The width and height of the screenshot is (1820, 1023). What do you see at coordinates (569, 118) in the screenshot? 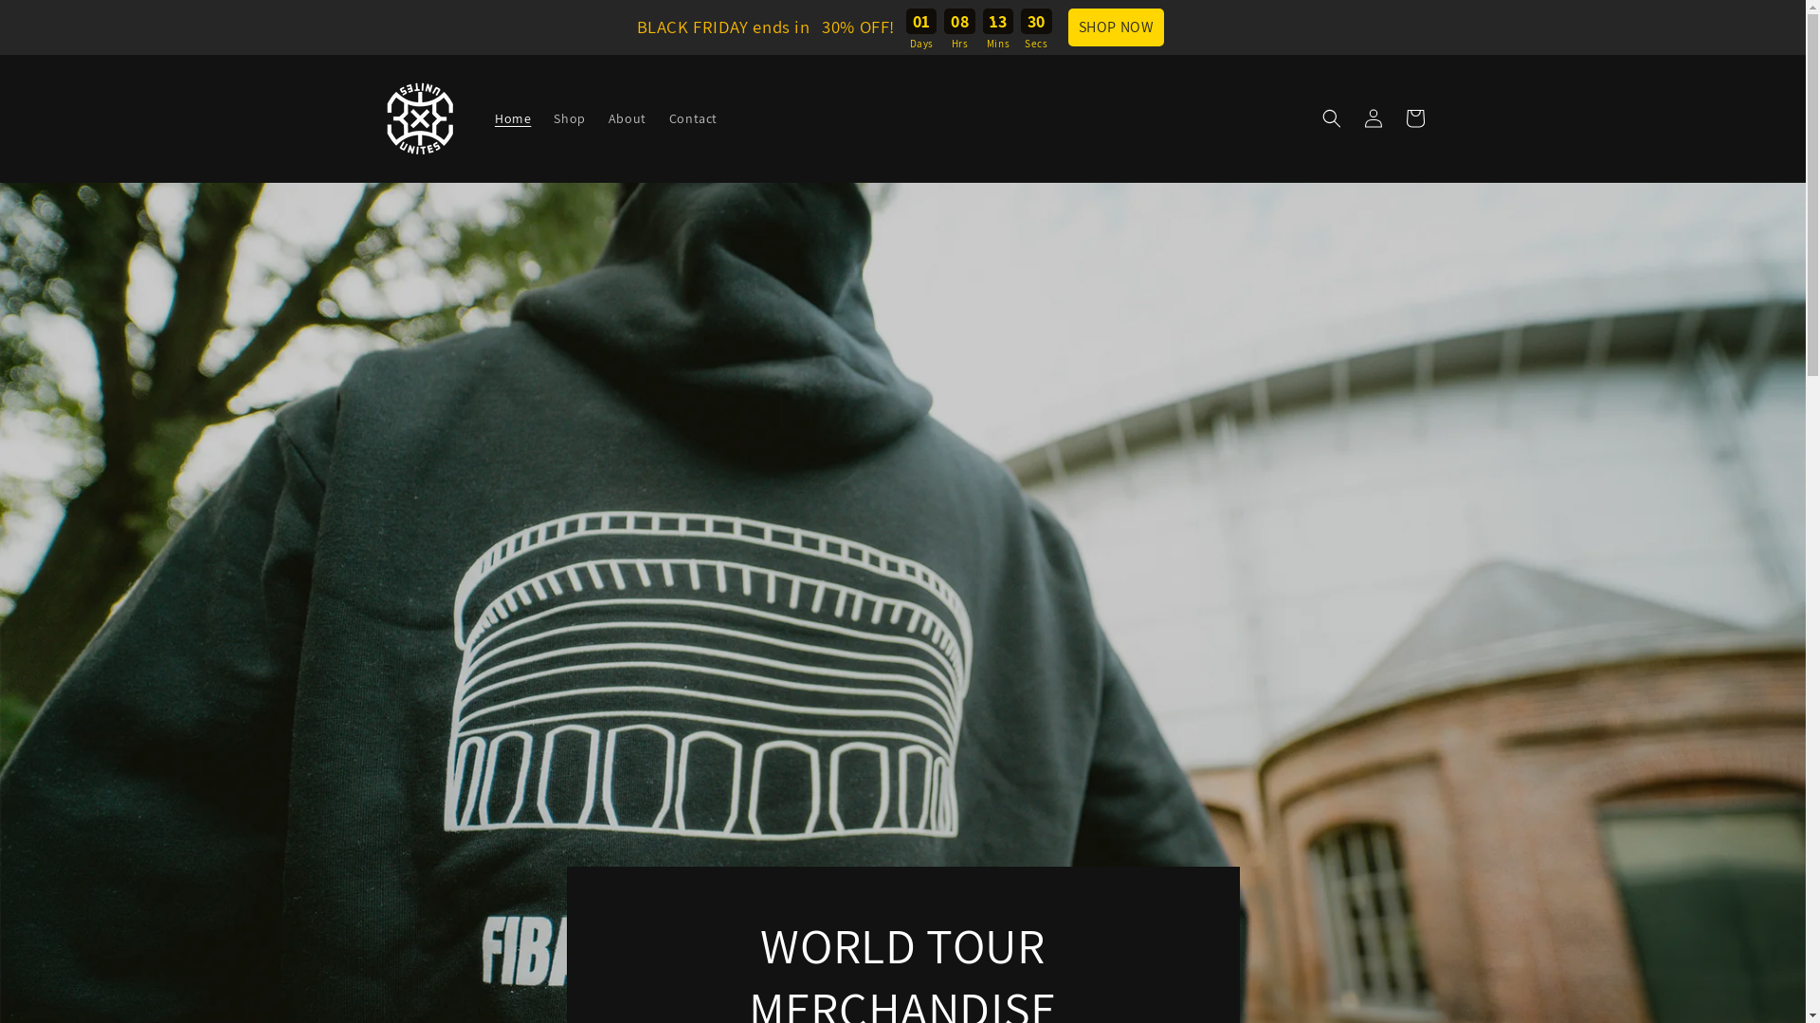
I see `Shop` at bounding box center [569, 118].